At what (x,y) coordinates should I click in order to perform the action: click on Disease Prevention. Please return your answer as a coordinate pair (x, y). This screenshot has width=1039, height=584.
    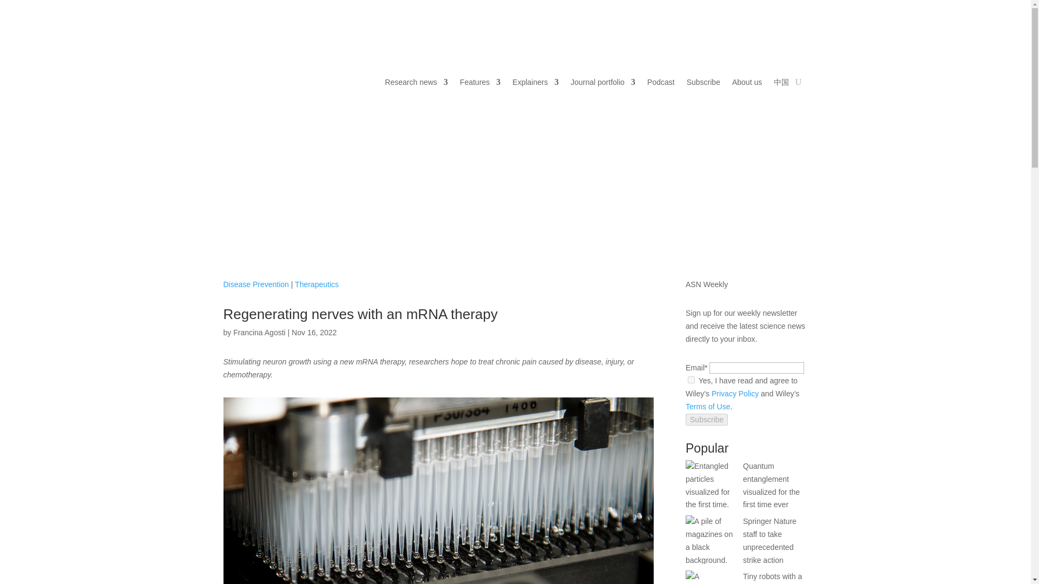
    Looking at the image, I should click on (255, 284).